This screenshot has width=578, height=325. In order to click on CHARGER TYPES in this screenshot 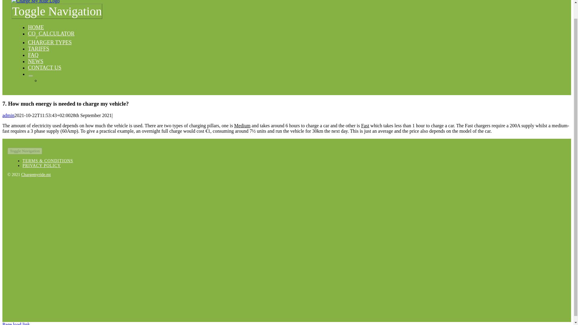, I will do `click(50, 42)`.